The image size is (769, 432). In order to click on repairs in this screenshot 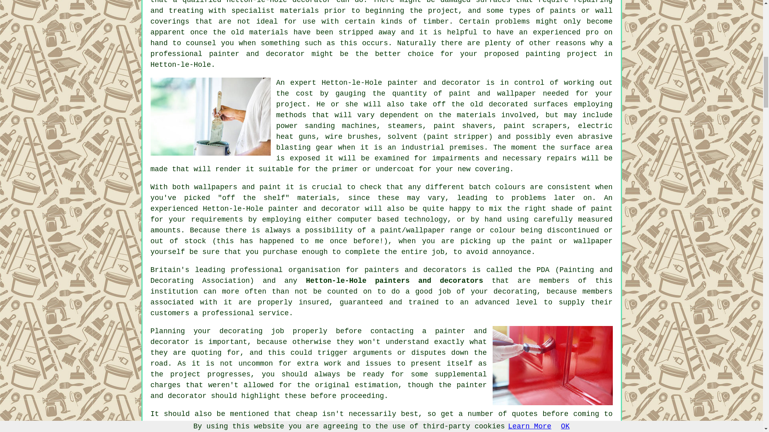, I will do `click(562, 158)`.